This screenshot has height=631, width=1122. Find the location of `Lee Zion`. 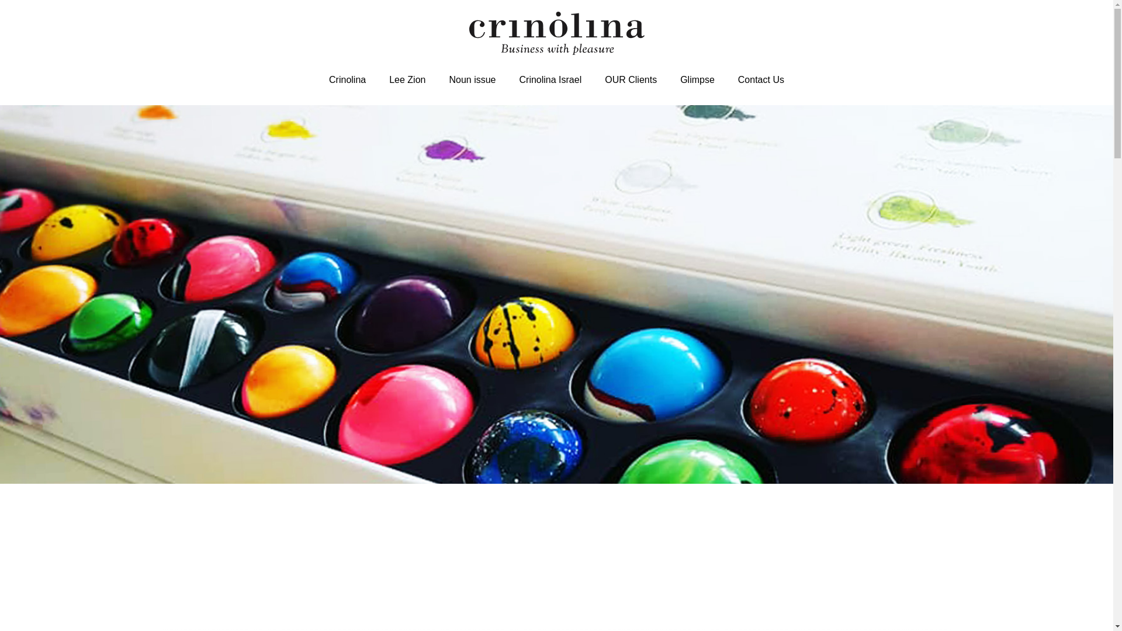

Lee Zion is located at coordinates (407, 79).